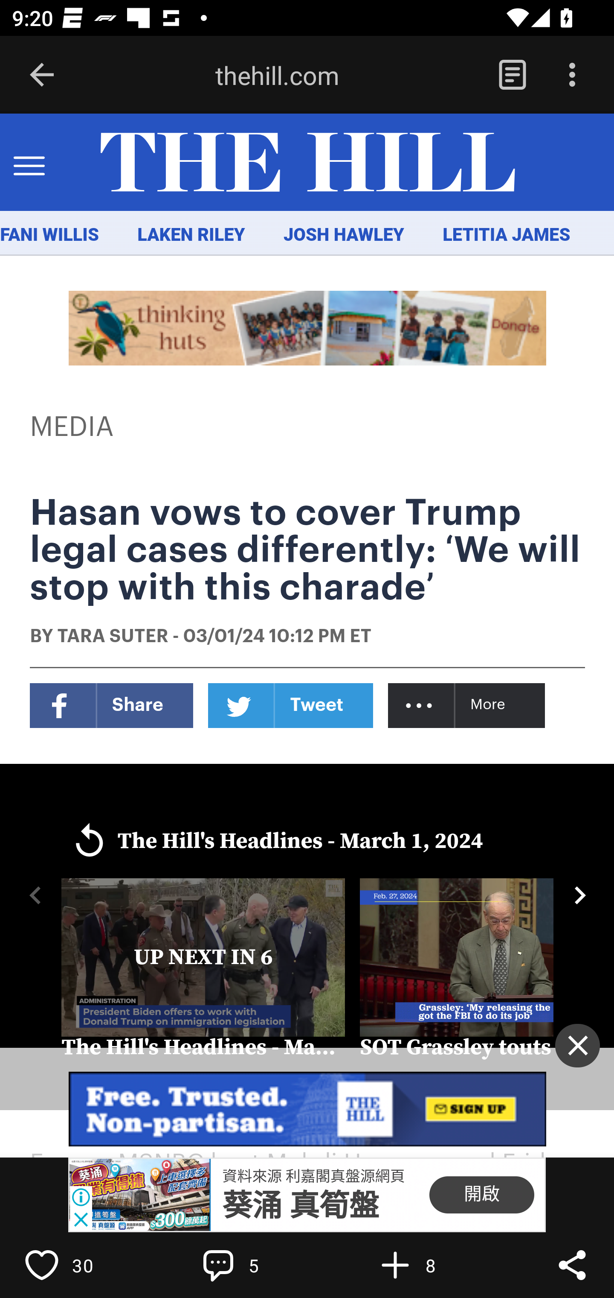  Describe the element at coordinates (578, 1045) in the screenshot. I see `✕` at that location.